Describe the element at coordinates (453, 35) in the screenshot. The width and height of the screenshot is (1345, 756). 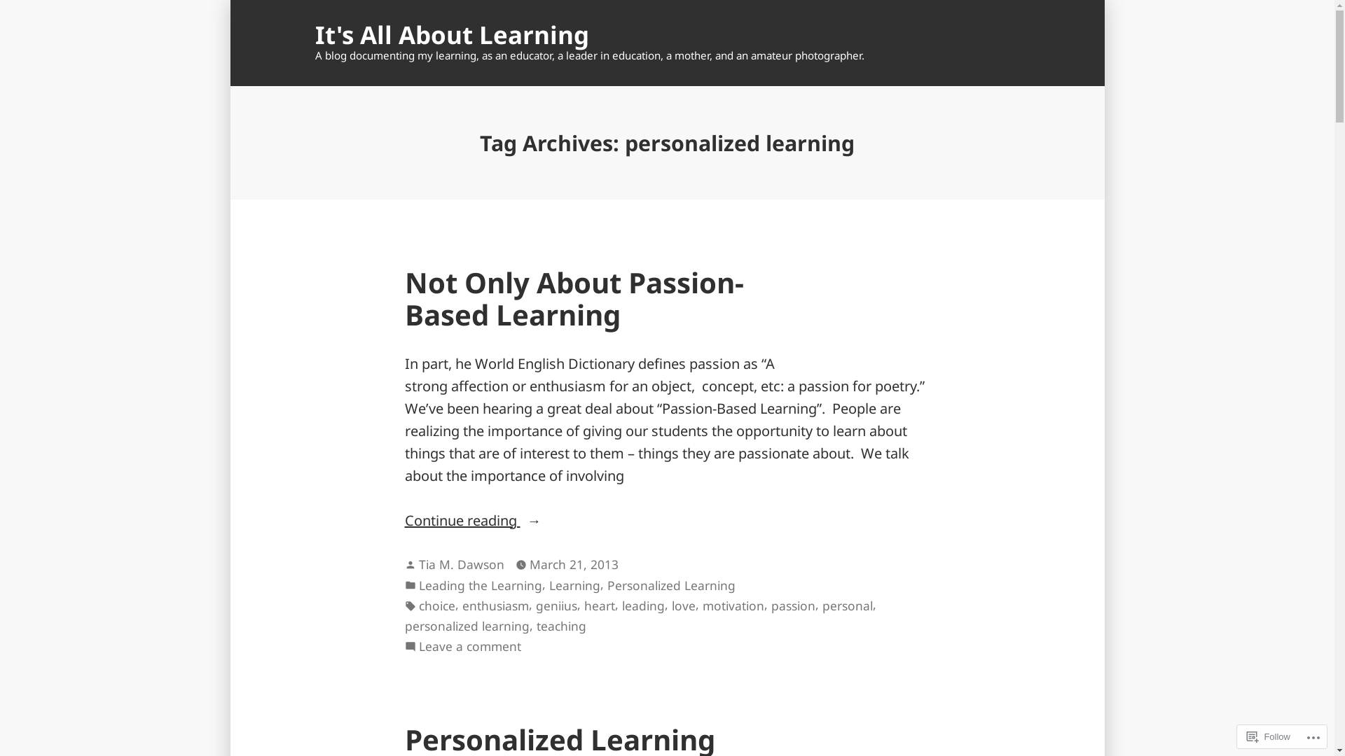
I see `It's All About Learning` at that location.